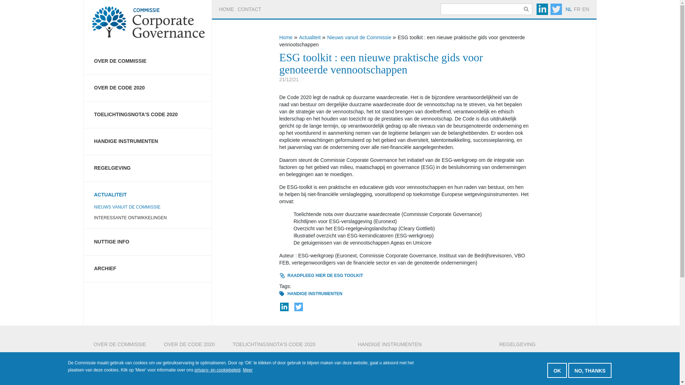  What do you see at coordinates (120, 366) in the screenshot?
I see `Samenstelling` at bounding box center [120, 366].